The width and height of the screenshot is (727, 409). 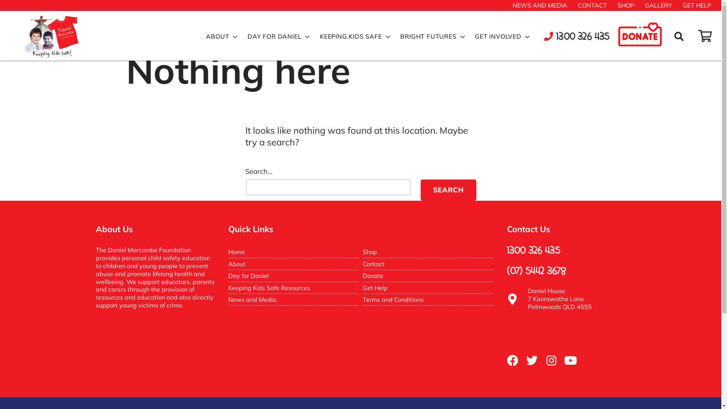 I want to click on Day for Daniel, so click(x=248, y=276).